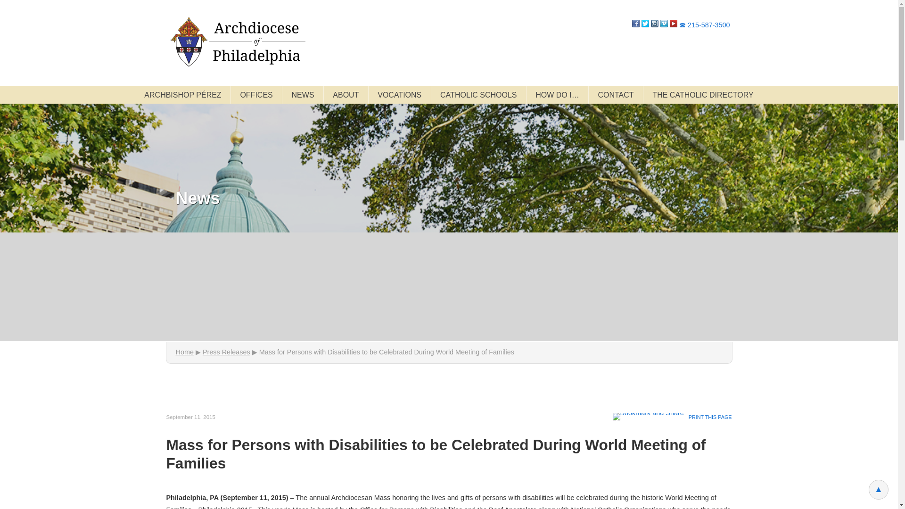 This screenshot has height=509, width=905. Describe the element at coordinates (256, 95) in the screenshot. I see `OFFICES` at that location.